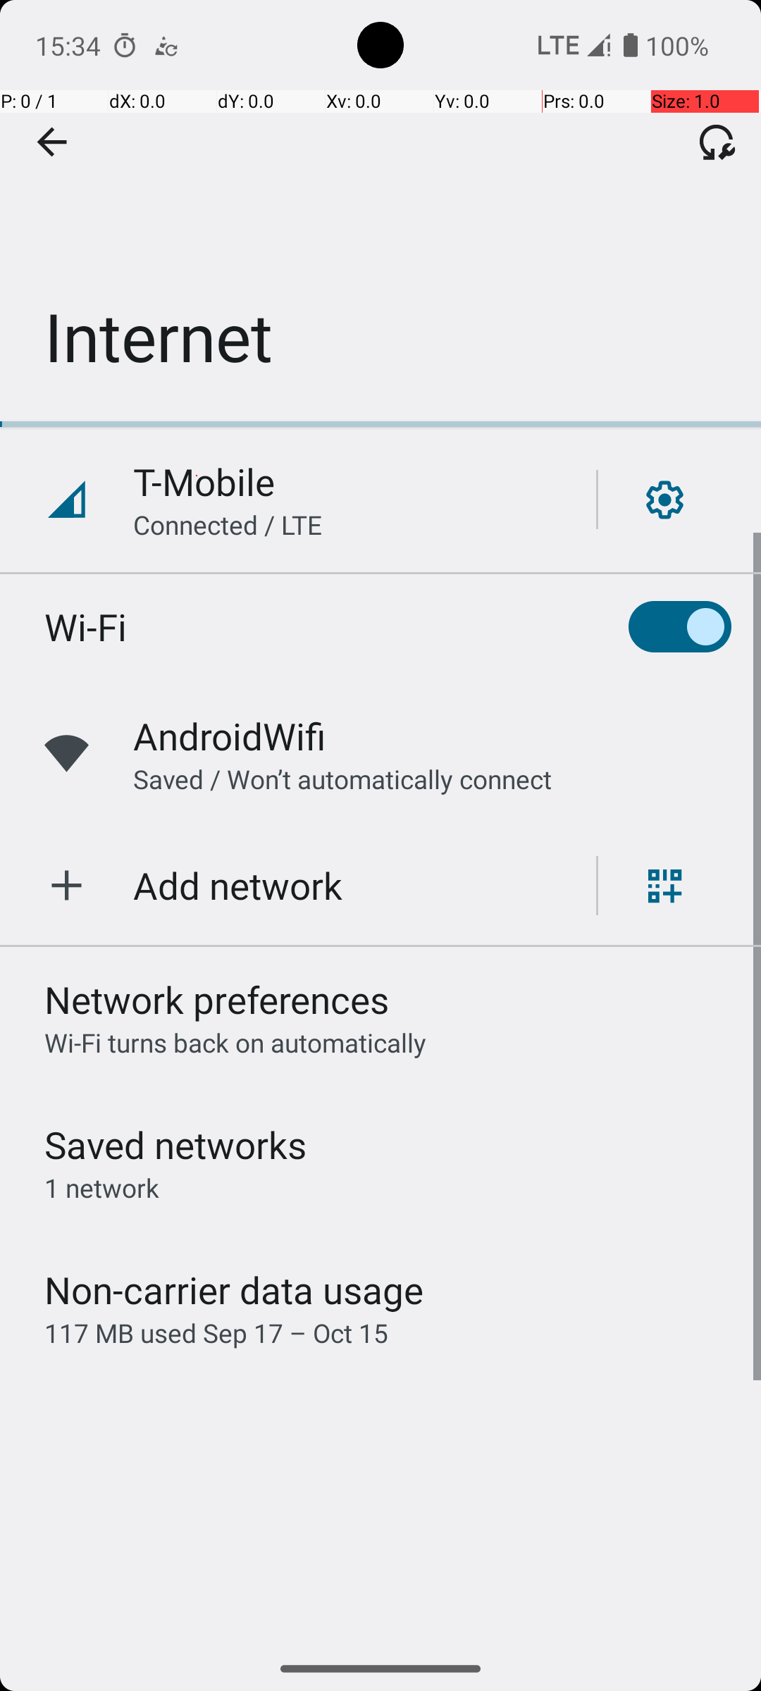 The image size is (761, 1691). Describe the element at coordinates (380, 754) in the screenshot. I see `AndroidWifi,Saved / Won’t automatically connect,Wifi signal full.,Open network` at that location.